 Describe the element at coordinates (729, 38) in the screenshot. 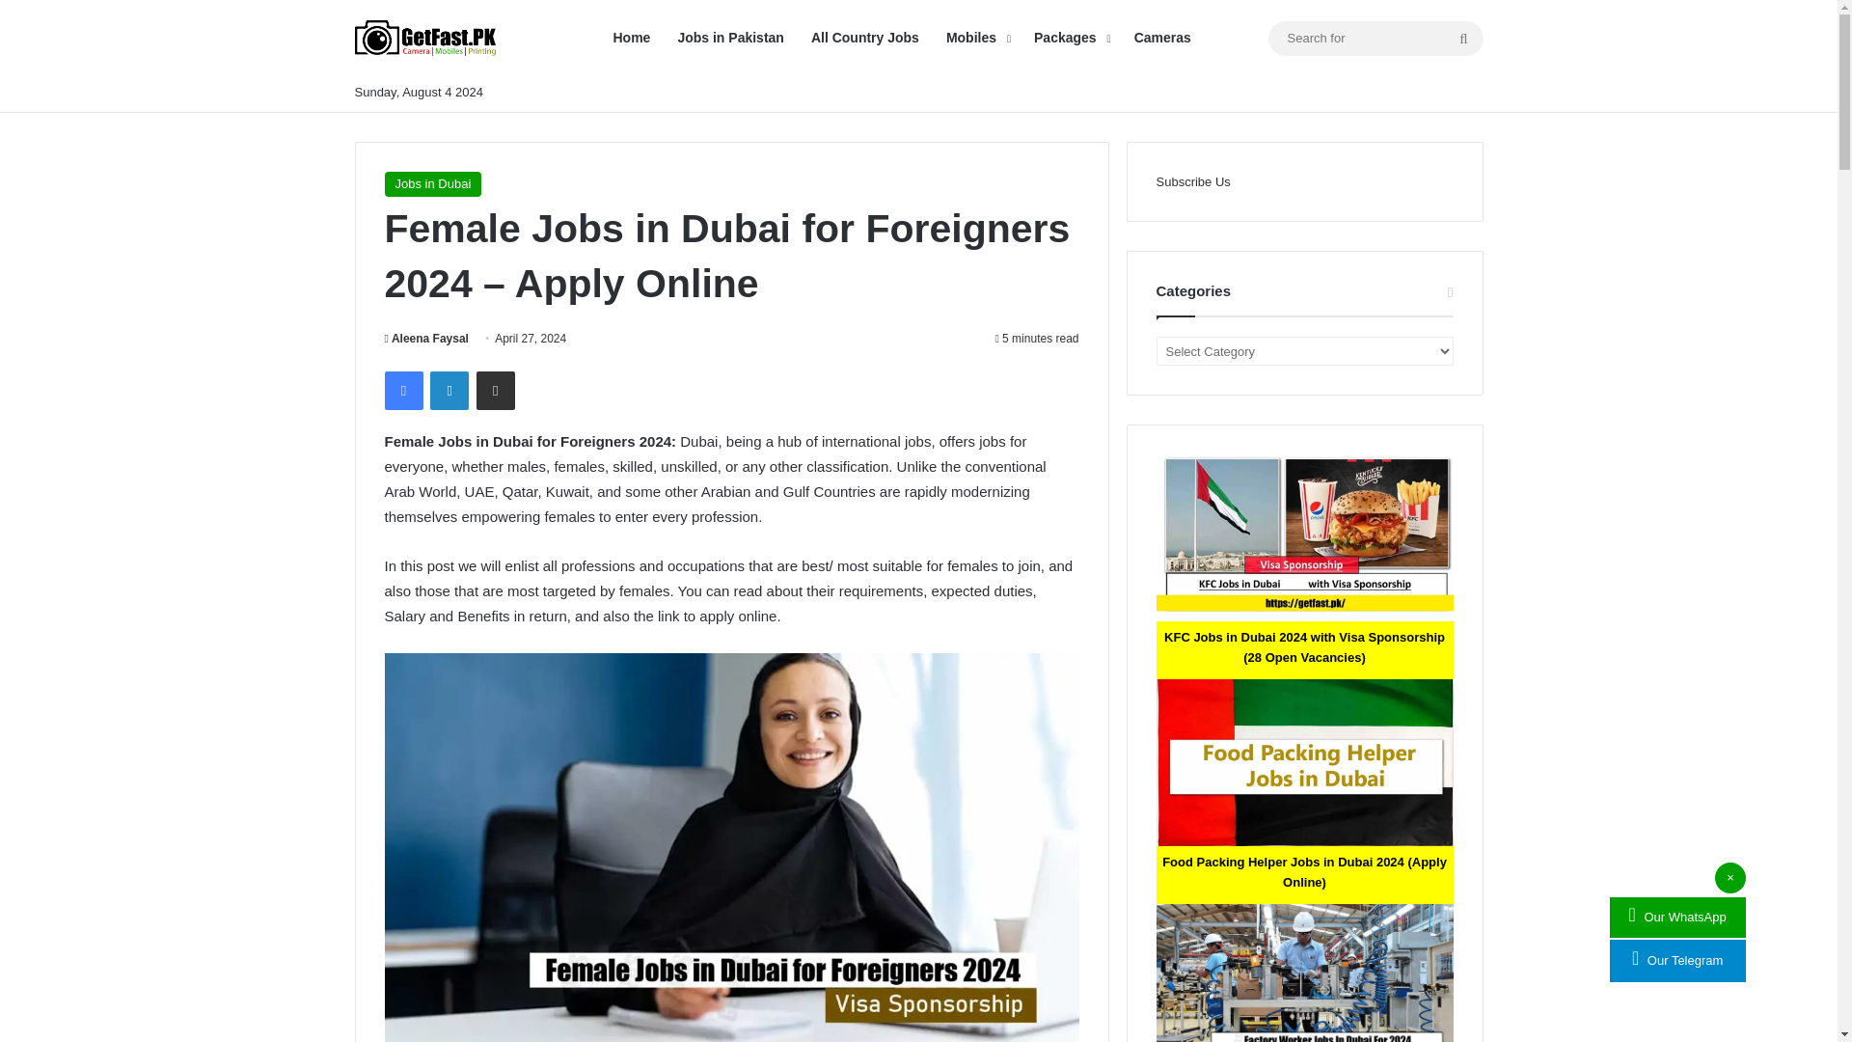

I see `Jobs in Pakistan` at that location.